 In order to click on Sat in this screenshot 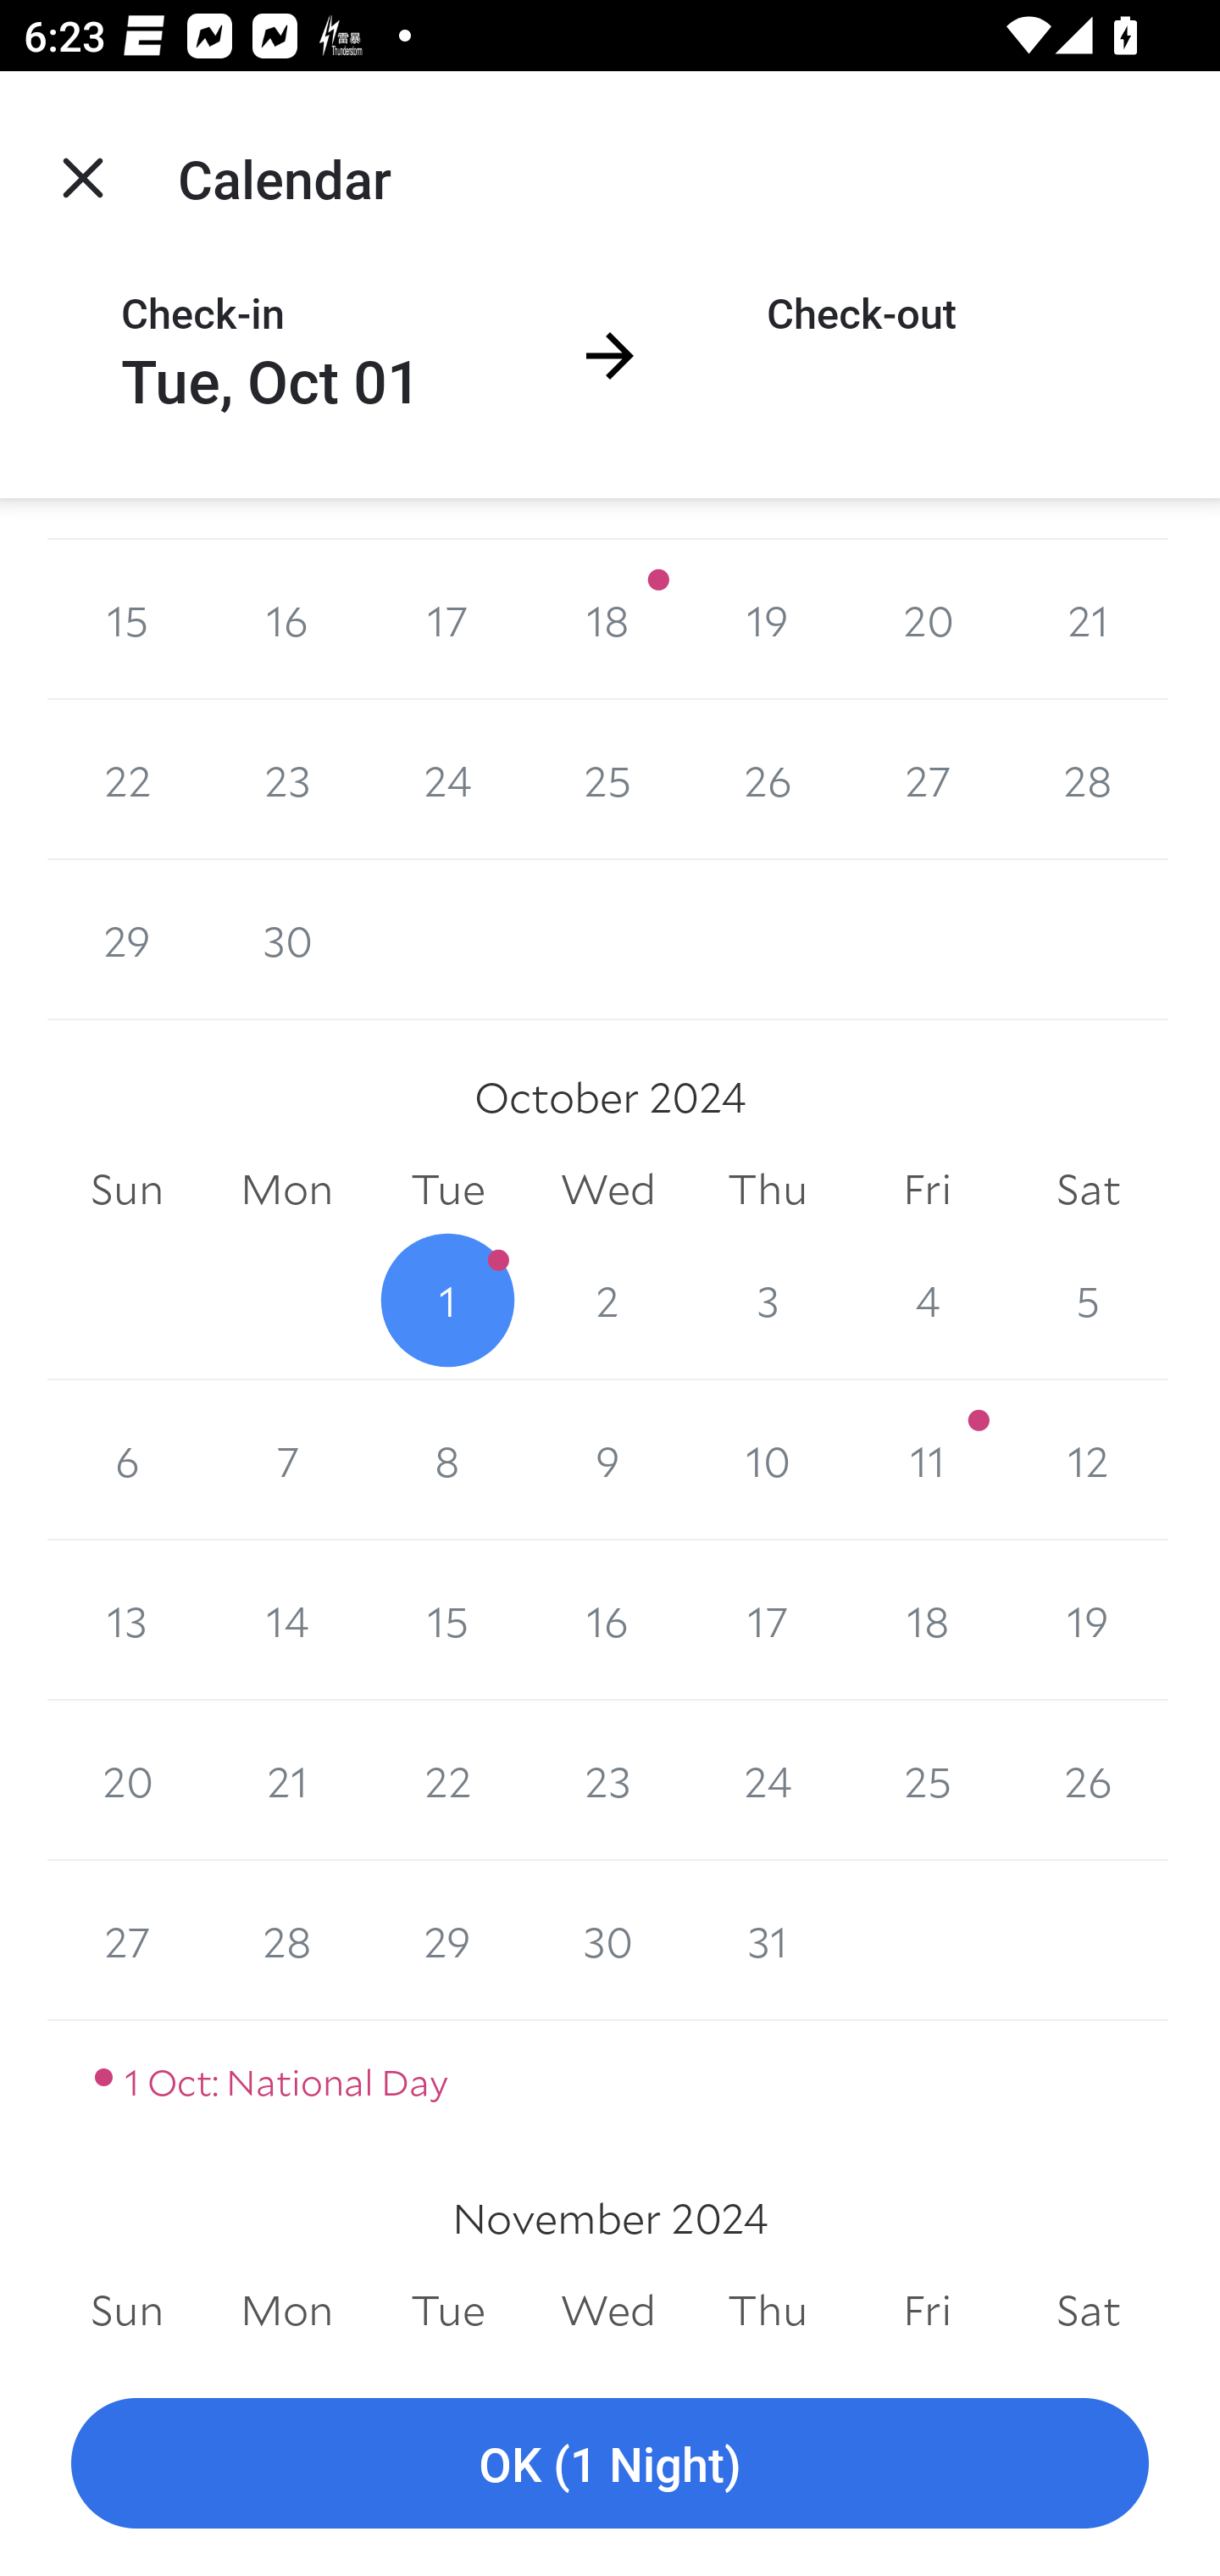, I will do `click(1088, 1190)`.